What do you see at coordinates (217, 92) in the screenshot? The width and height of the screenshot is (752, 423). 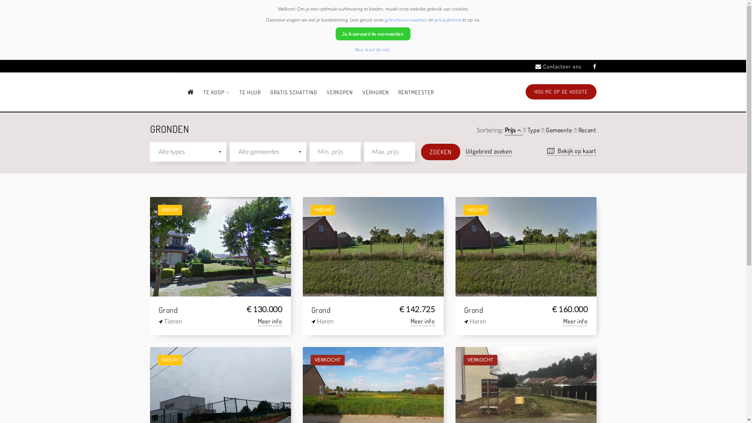 I see `TE KOOP` at bounding box center [217, 92].